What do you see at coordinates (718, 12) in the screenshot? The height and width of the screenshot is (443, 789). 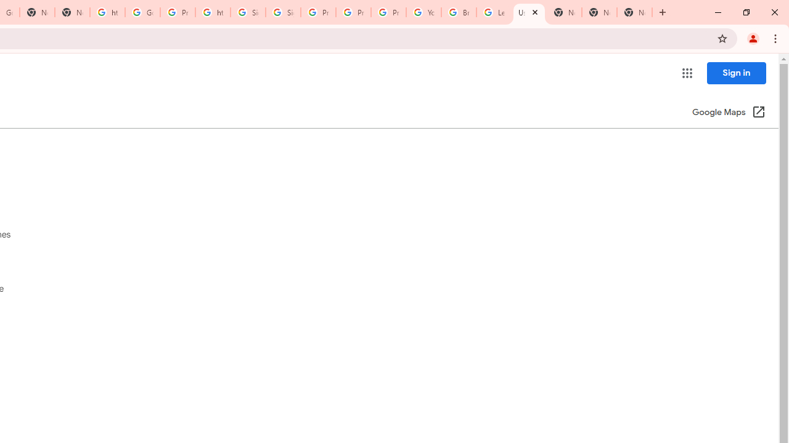 I see `Minimize` at bounding box center [718, 12].